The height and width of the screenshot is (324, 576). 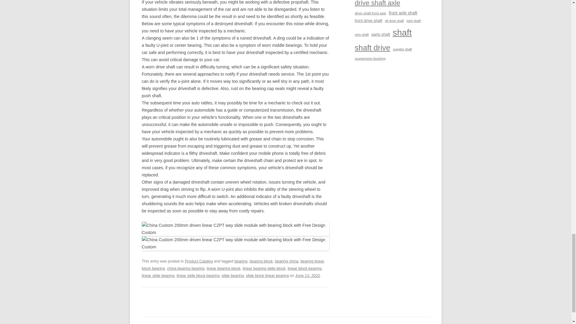 What do you see at coordinates (153, 268) in the screenshot?
I see `block bearing` at bounding box center [153, 268].